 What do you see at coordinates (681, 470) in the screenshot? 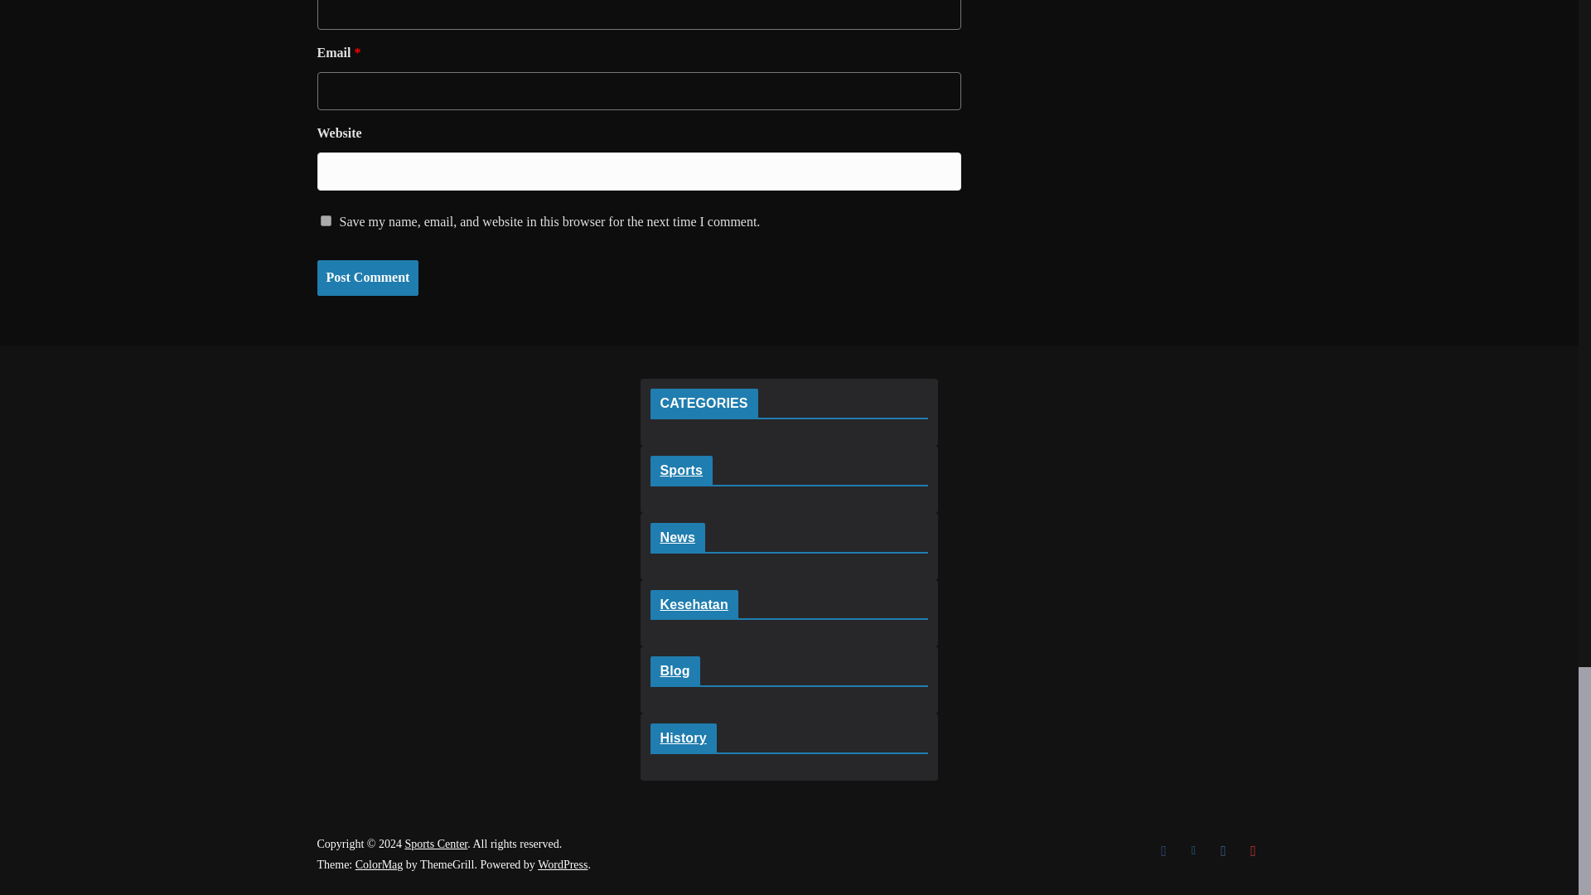
I see `Sports` at bounding box center [681, 470].